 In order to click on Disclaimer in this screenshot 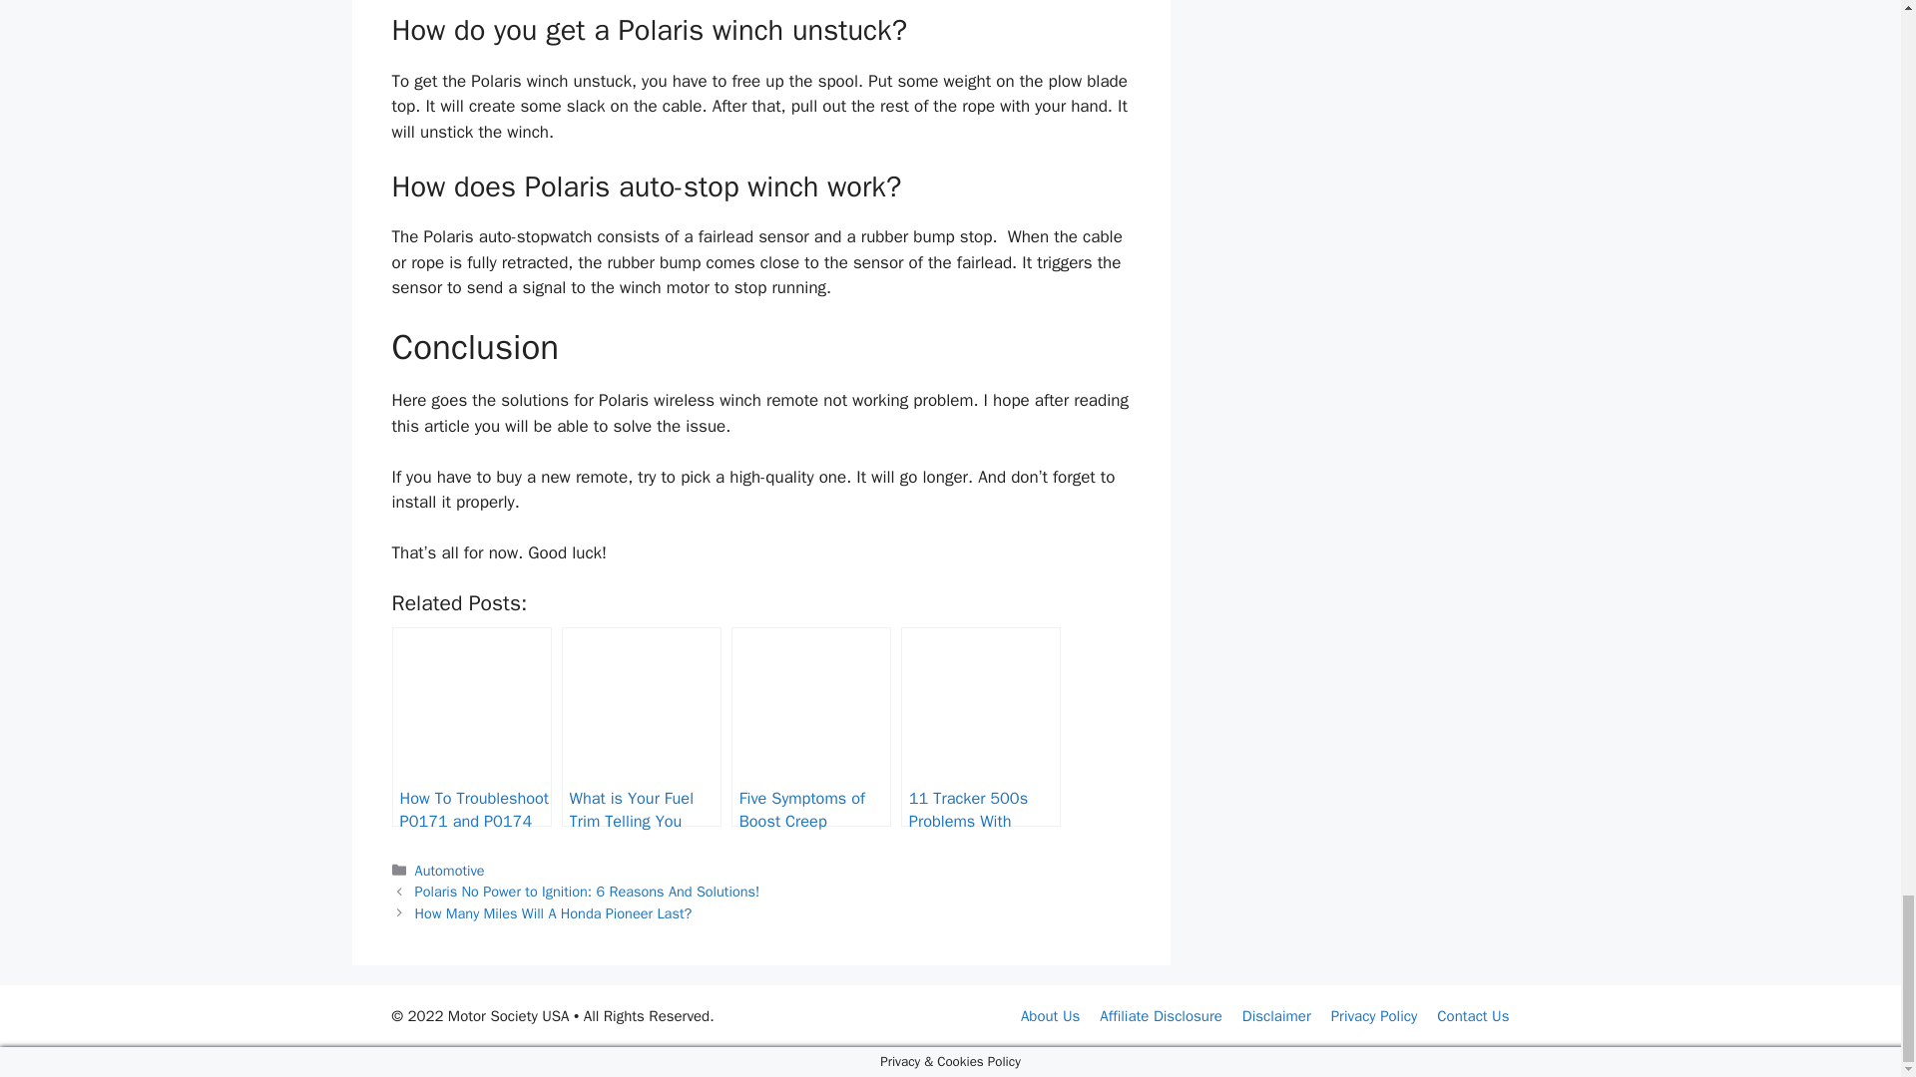, I will do `click(1275, 1015)`.